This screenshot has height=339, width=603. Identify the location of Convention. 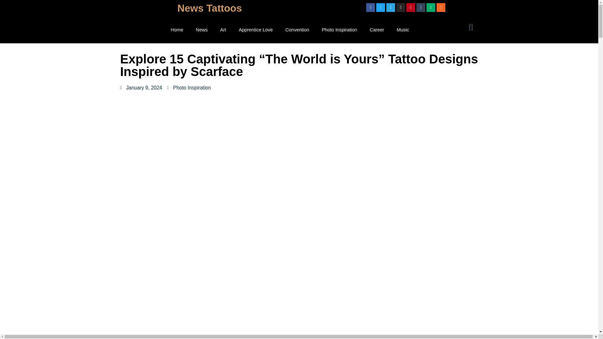
(297, 30).